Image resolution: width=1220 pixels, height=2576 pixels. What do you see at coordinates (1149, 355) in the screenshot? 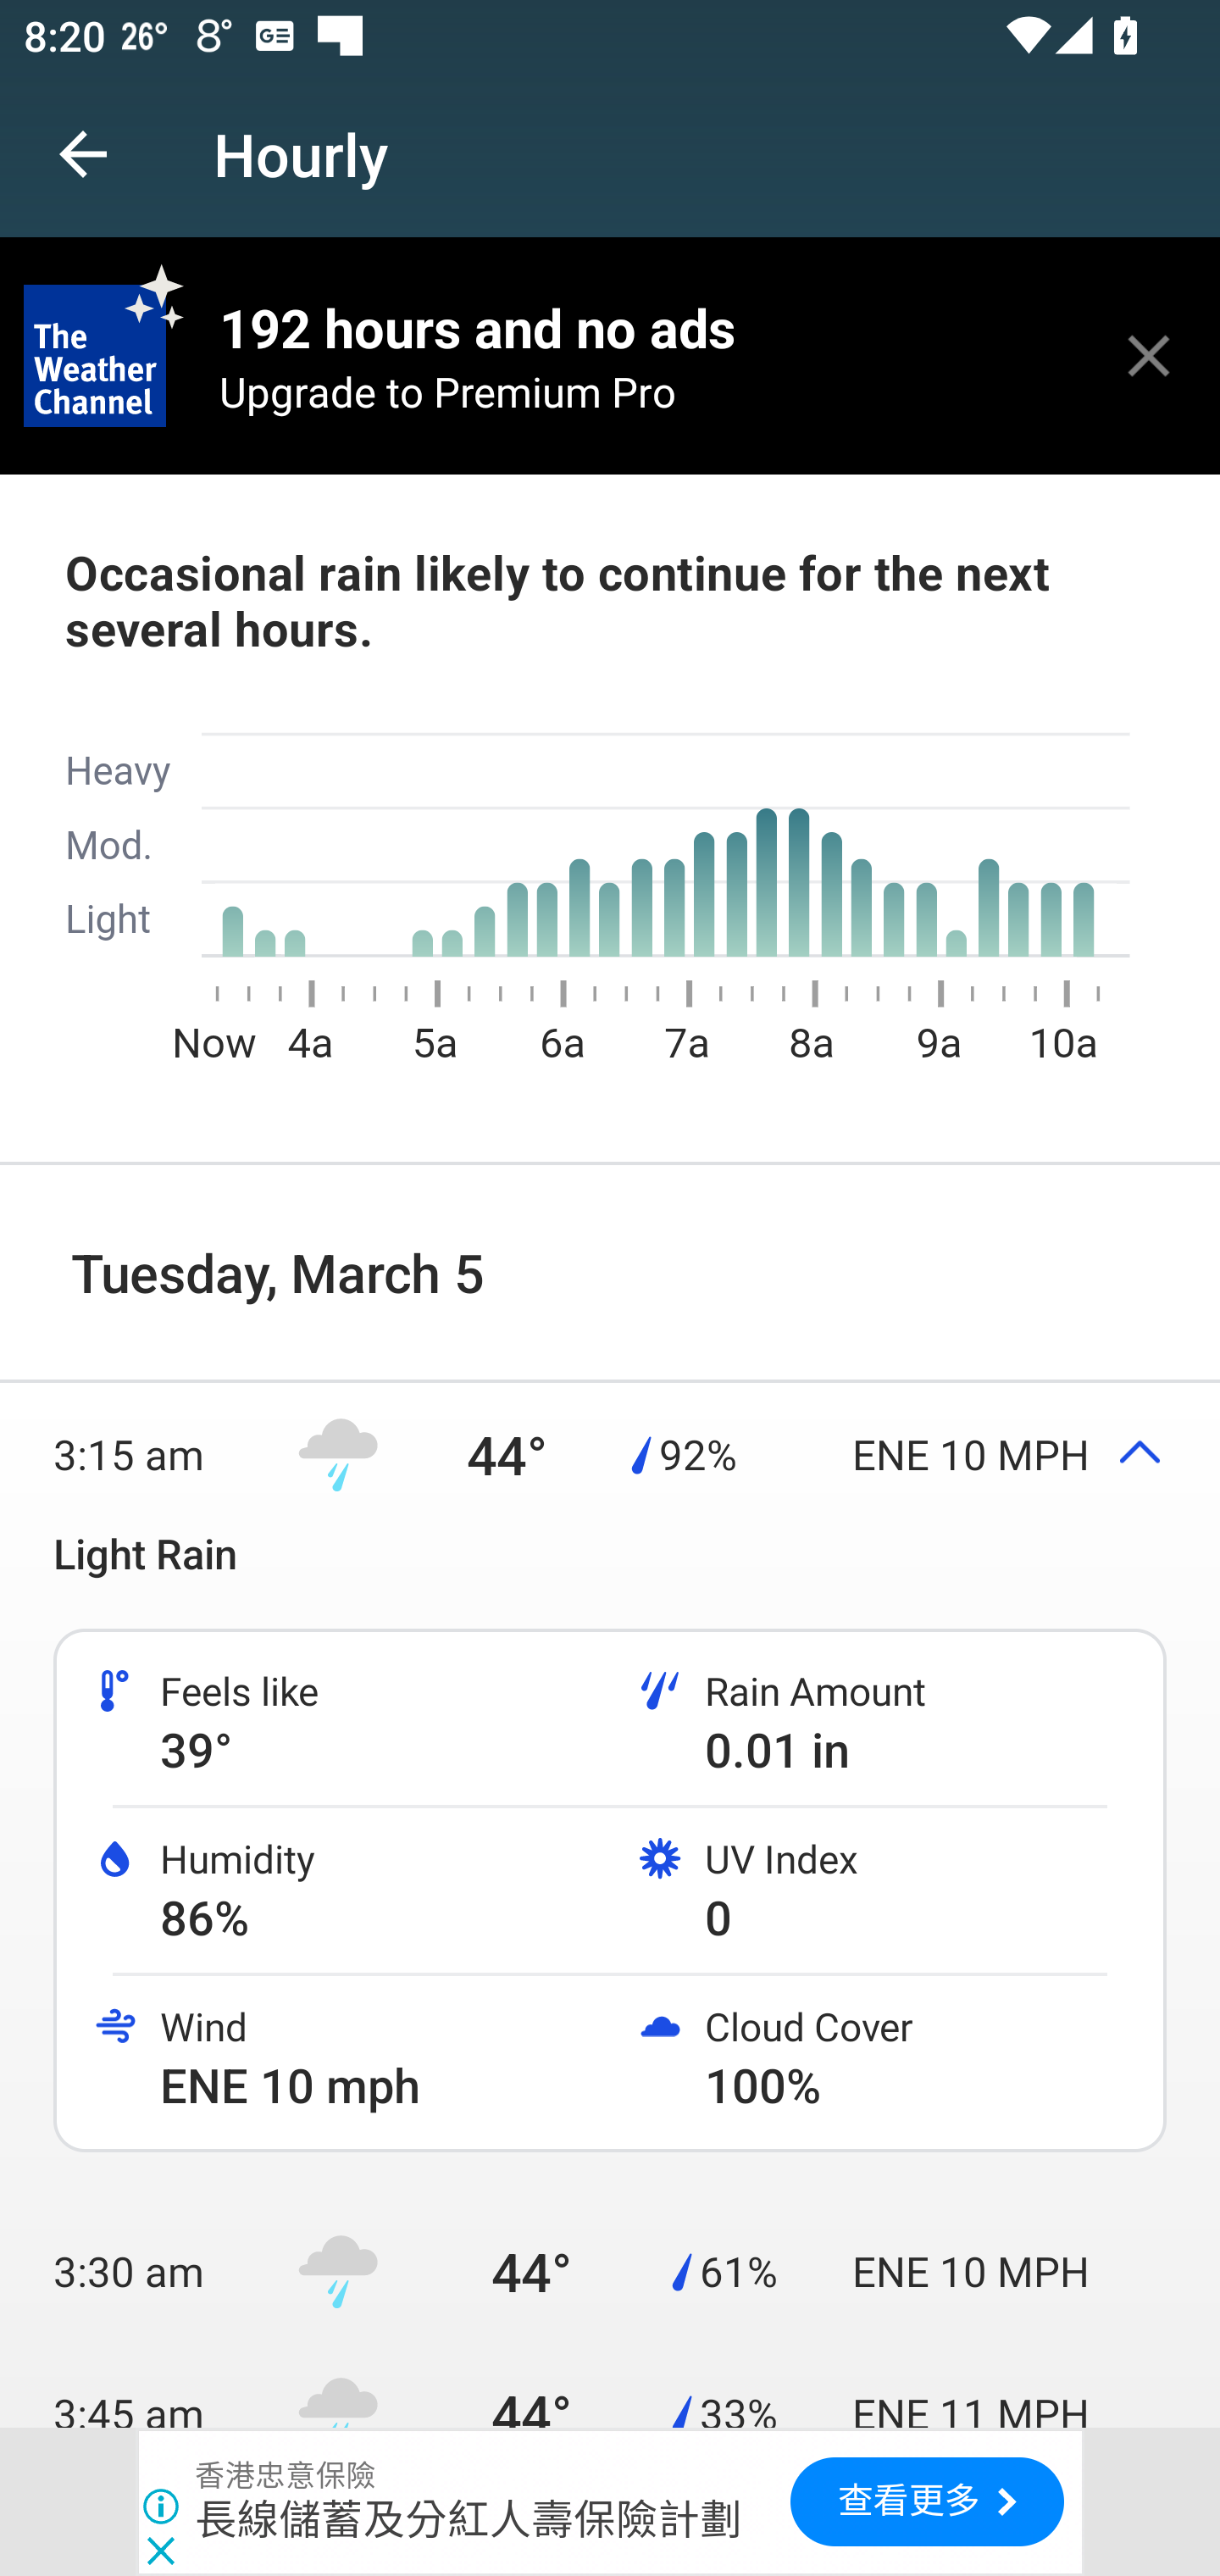
I see `close this` at bounding box center [1149, 355].